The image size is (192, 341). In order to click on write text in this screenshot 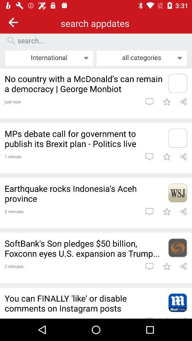, I will do `click(149, 156)`.